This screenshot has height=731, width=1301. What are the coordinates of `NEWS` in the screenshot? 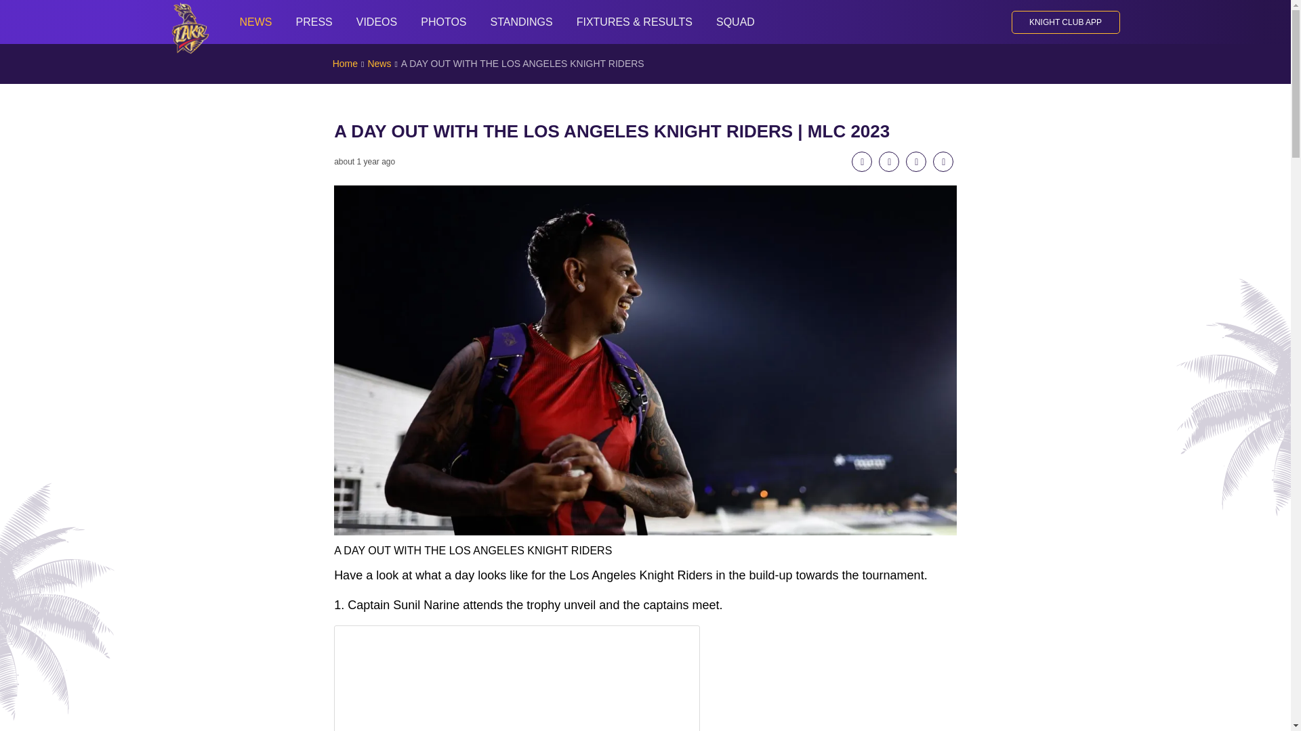 It's located at (256, 22).